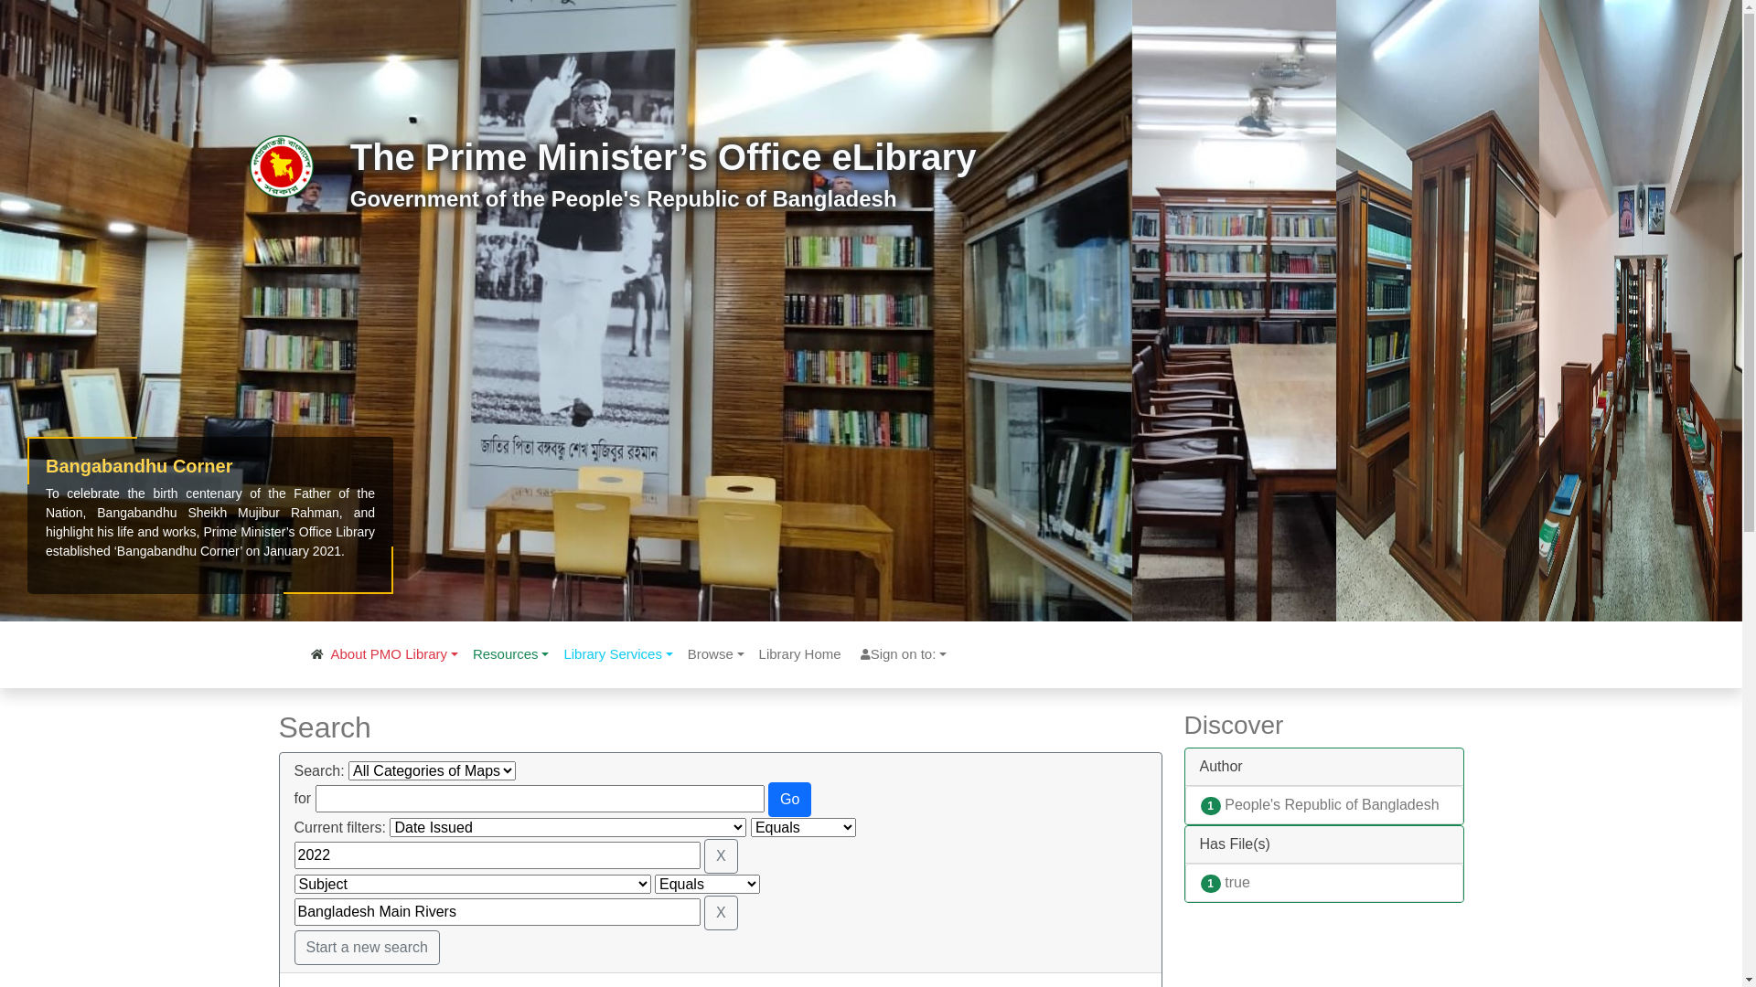  Describe the element at coordinates (902, 654) in the screenshot. I see `Sign on to:` at that location.